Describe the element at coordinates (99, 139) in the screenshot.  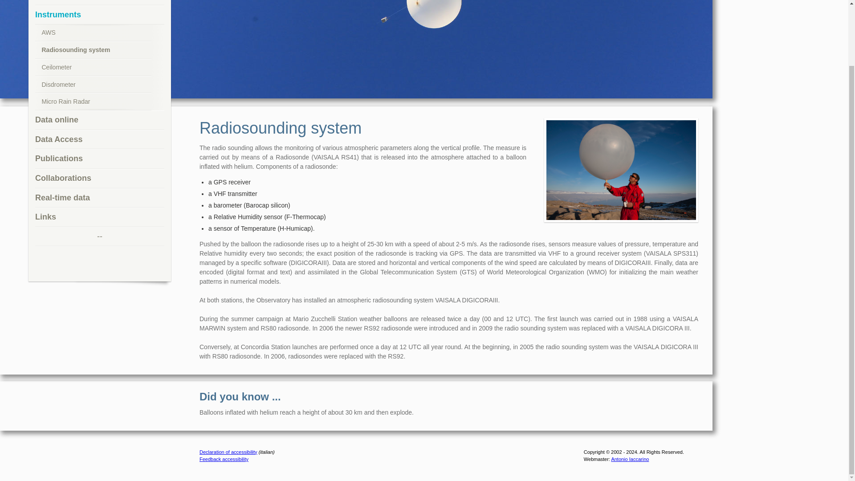
I see `Data Access` at that location.